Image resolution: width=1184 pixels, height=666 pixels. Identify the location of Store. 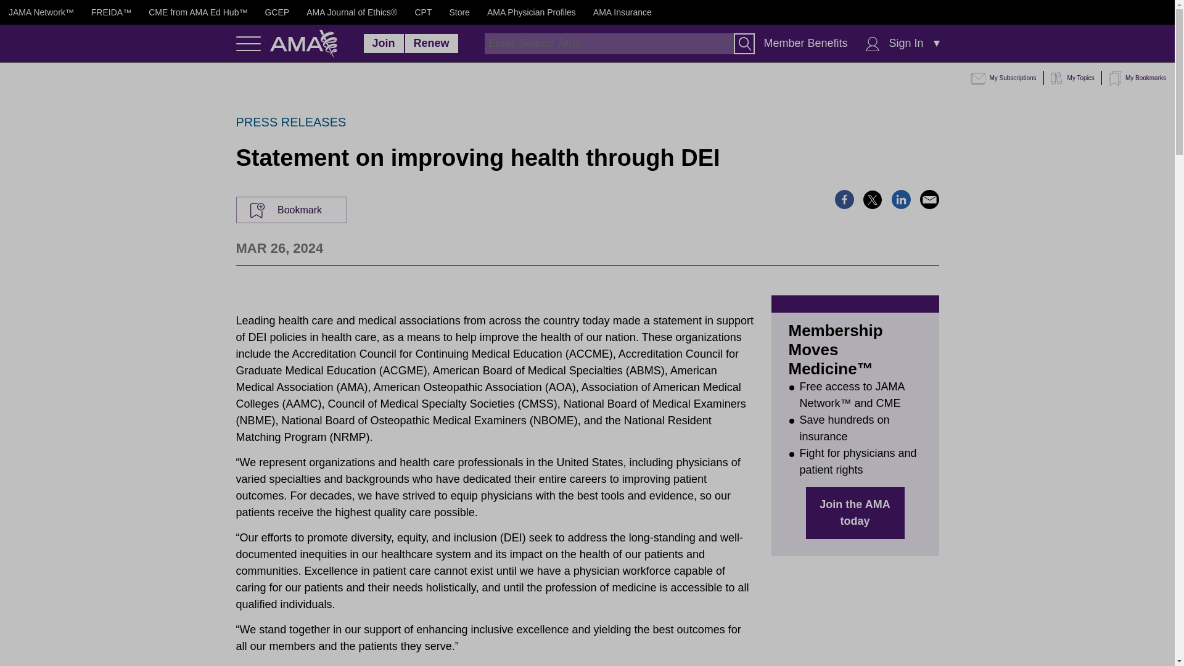
(459, 12).